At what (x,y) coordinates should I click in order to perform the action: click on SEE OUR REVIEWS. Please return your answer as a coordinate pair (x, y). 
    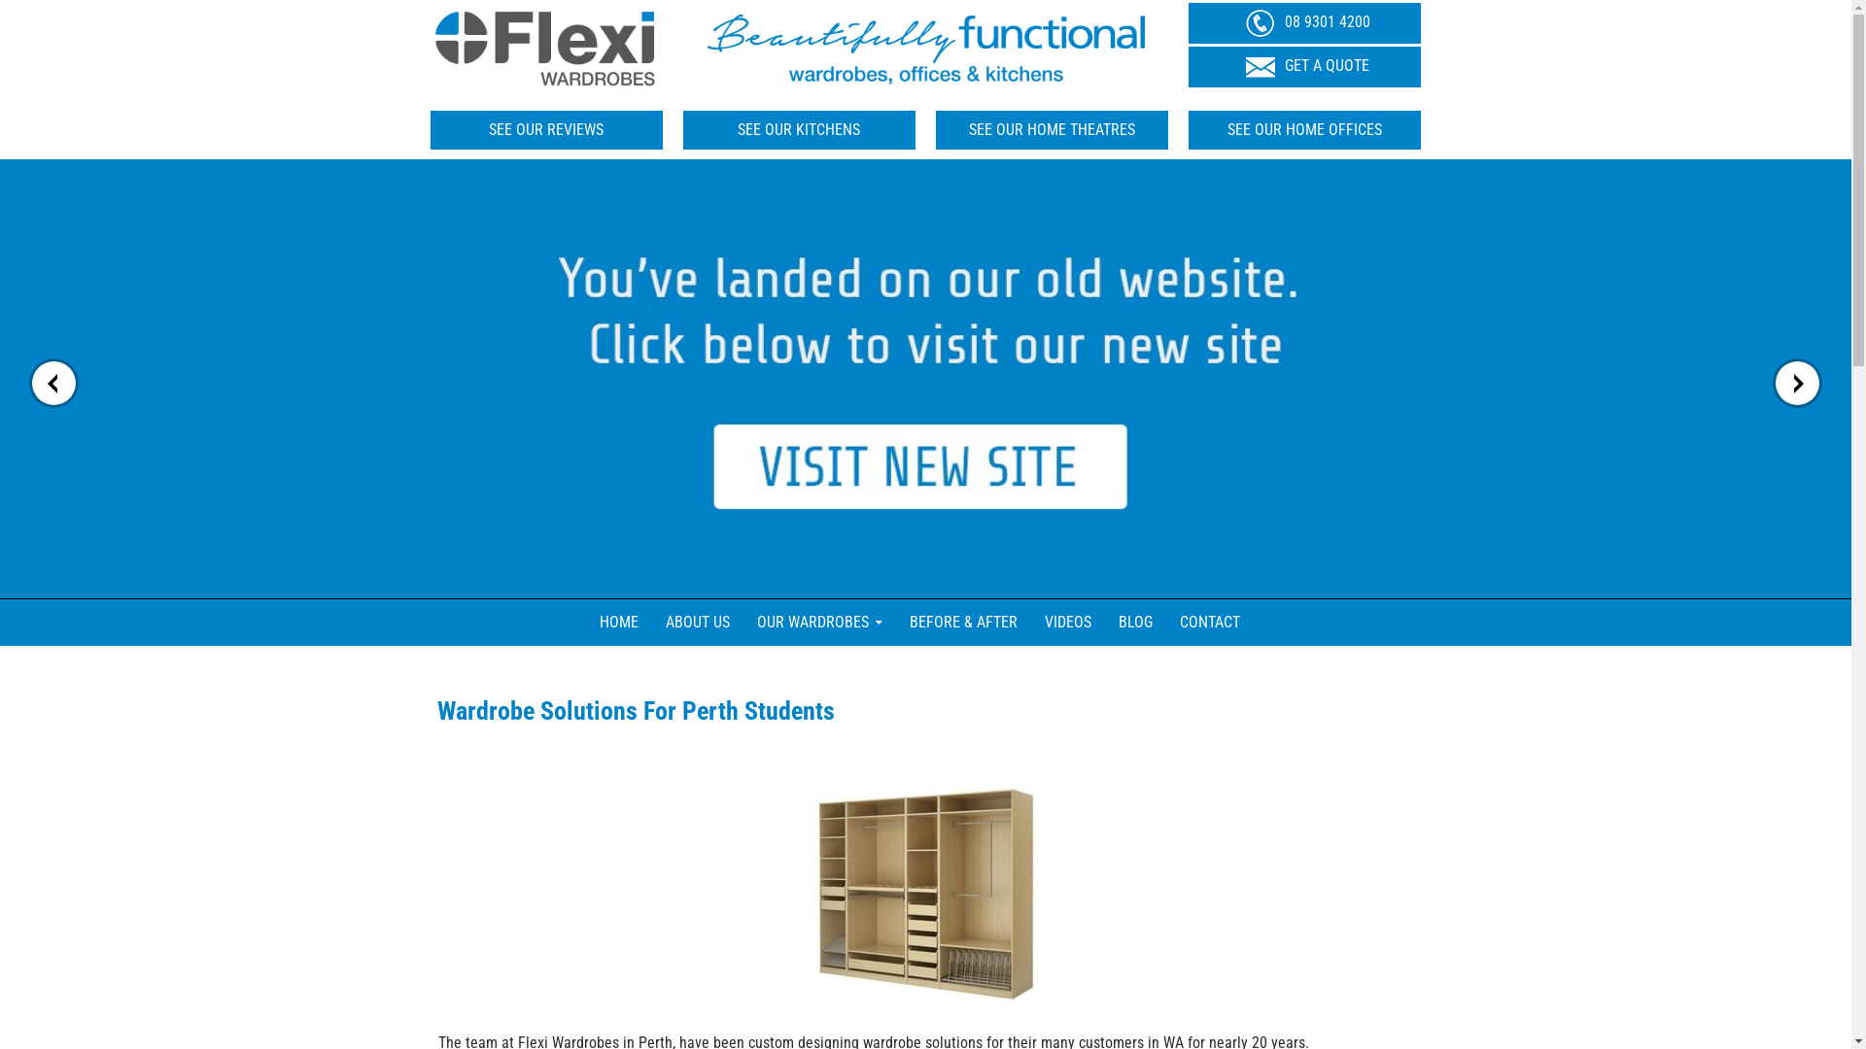
    Looking at the image, I should click on (546, 130).